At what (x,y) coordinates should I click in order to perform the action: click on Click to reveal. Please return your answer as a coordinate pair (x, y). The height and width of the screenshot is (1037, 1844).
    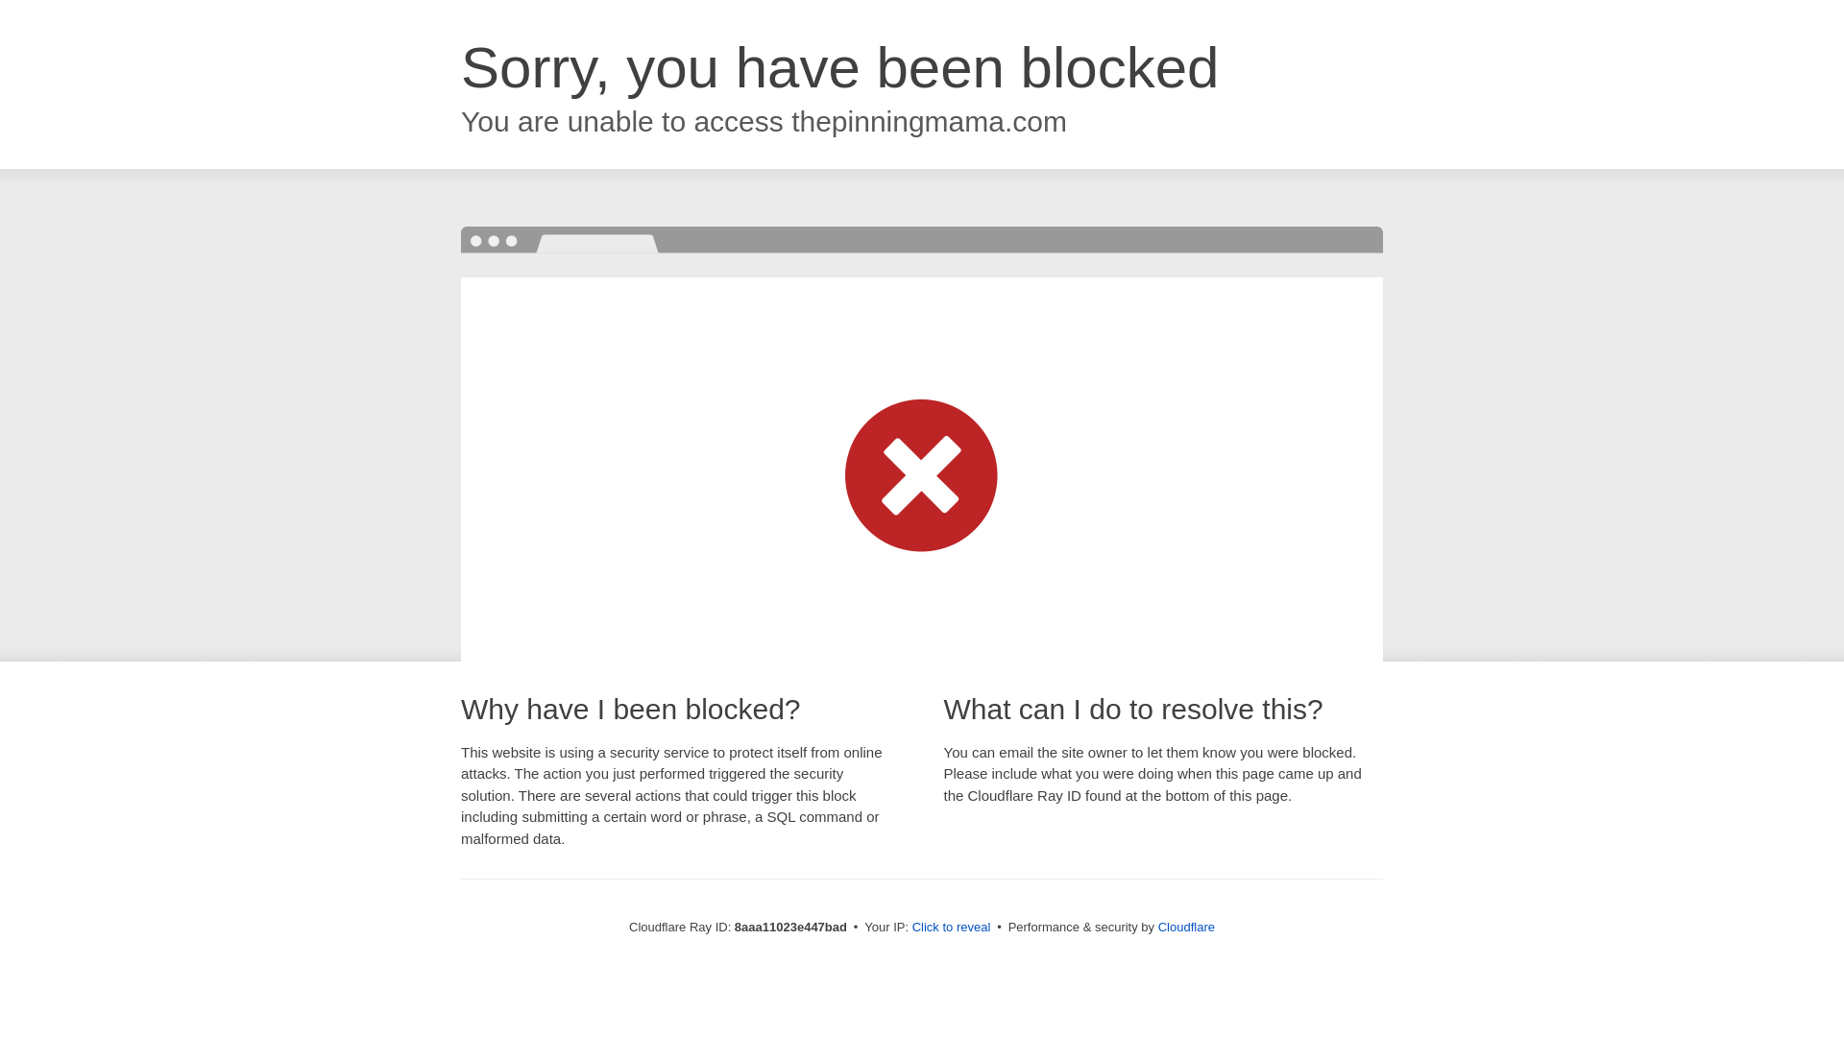
    Looking at the image, I should click on (952, 928).